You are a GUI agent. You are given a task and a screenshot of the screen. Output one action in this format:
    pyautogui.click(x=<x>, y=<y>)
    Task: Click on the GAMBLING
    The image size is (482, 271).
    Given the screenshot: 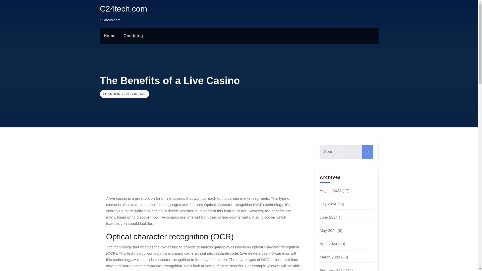 What is the action you would take?
    pyautogui.click(x=113, y=94)
    